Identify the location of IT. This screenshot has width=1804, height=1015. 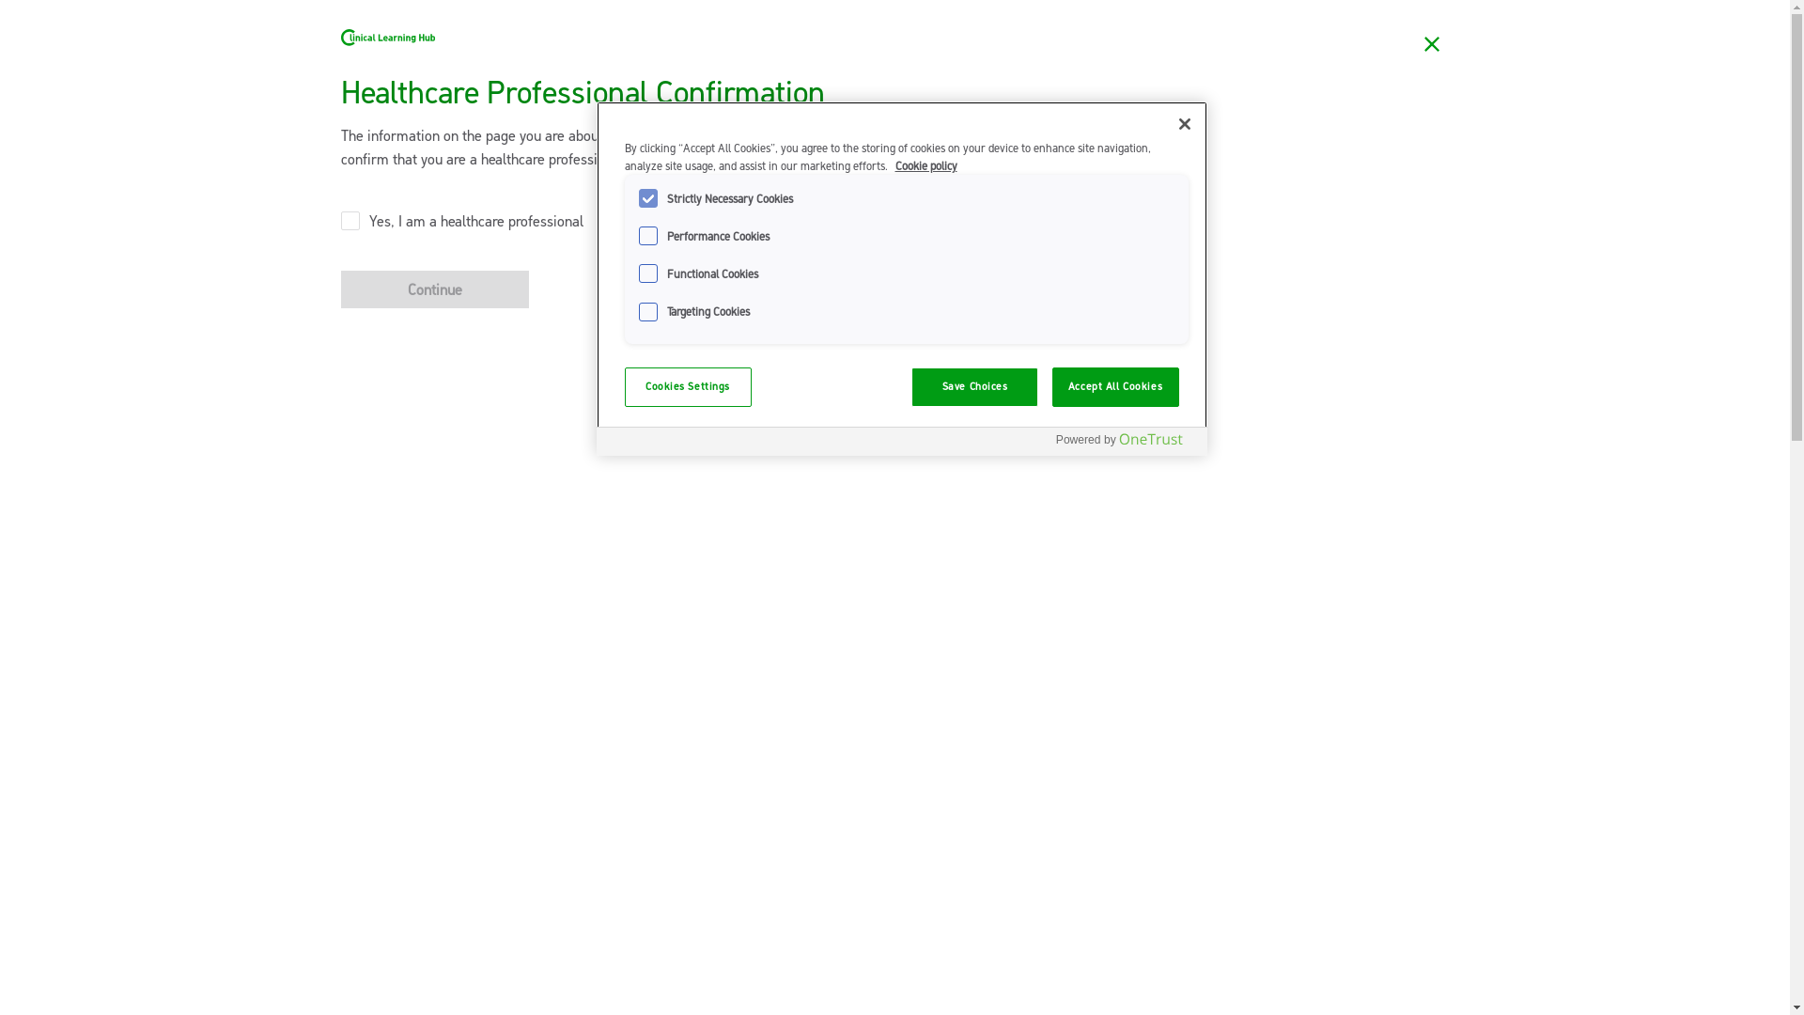
(1177, 23).